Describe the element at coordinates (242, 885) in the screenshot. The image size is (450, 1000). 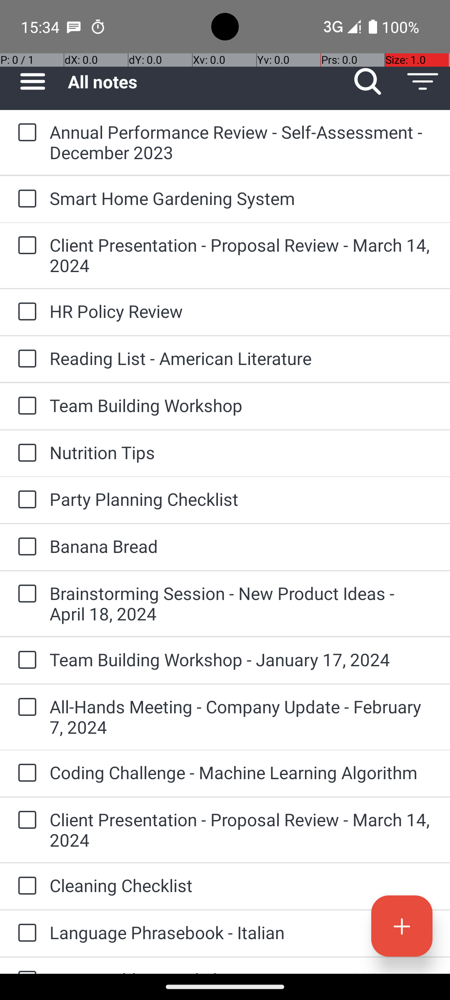
I see `Cleaning Checklist` at that location.